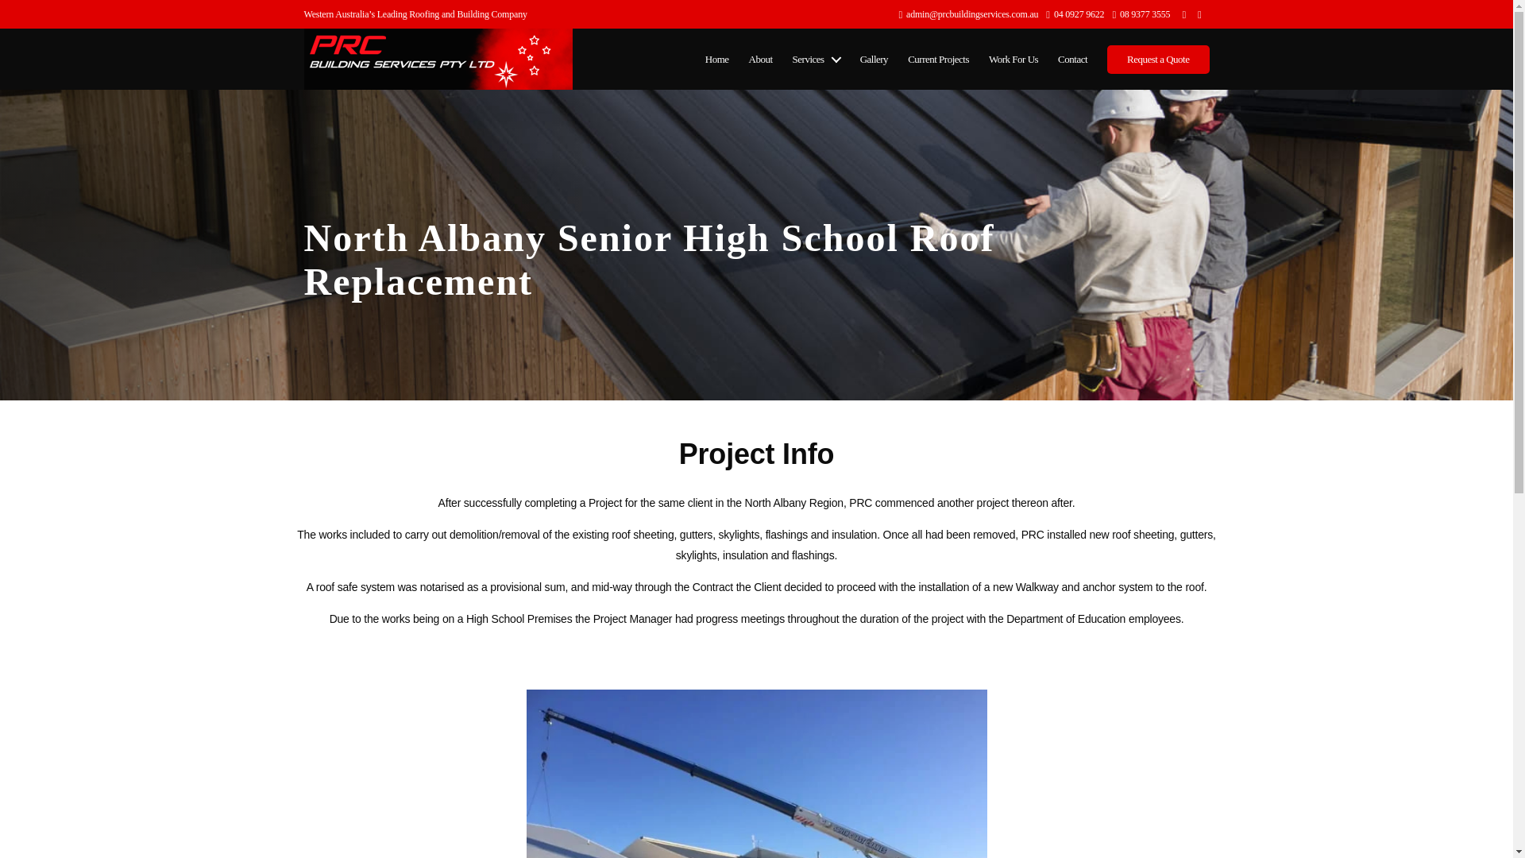  I want to click on Request a Quote, so click(1158, 59).